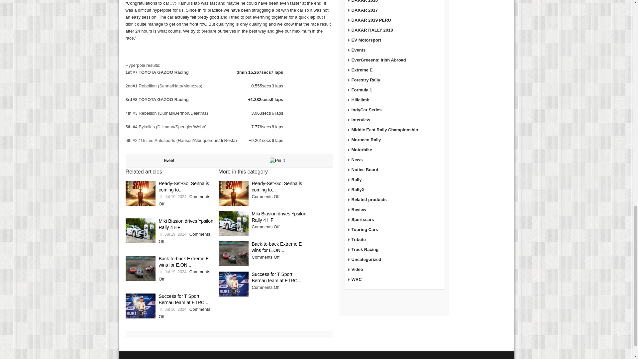 This screenshot has width=638, height=359. I want to click on Pin It, so click(277, 161).